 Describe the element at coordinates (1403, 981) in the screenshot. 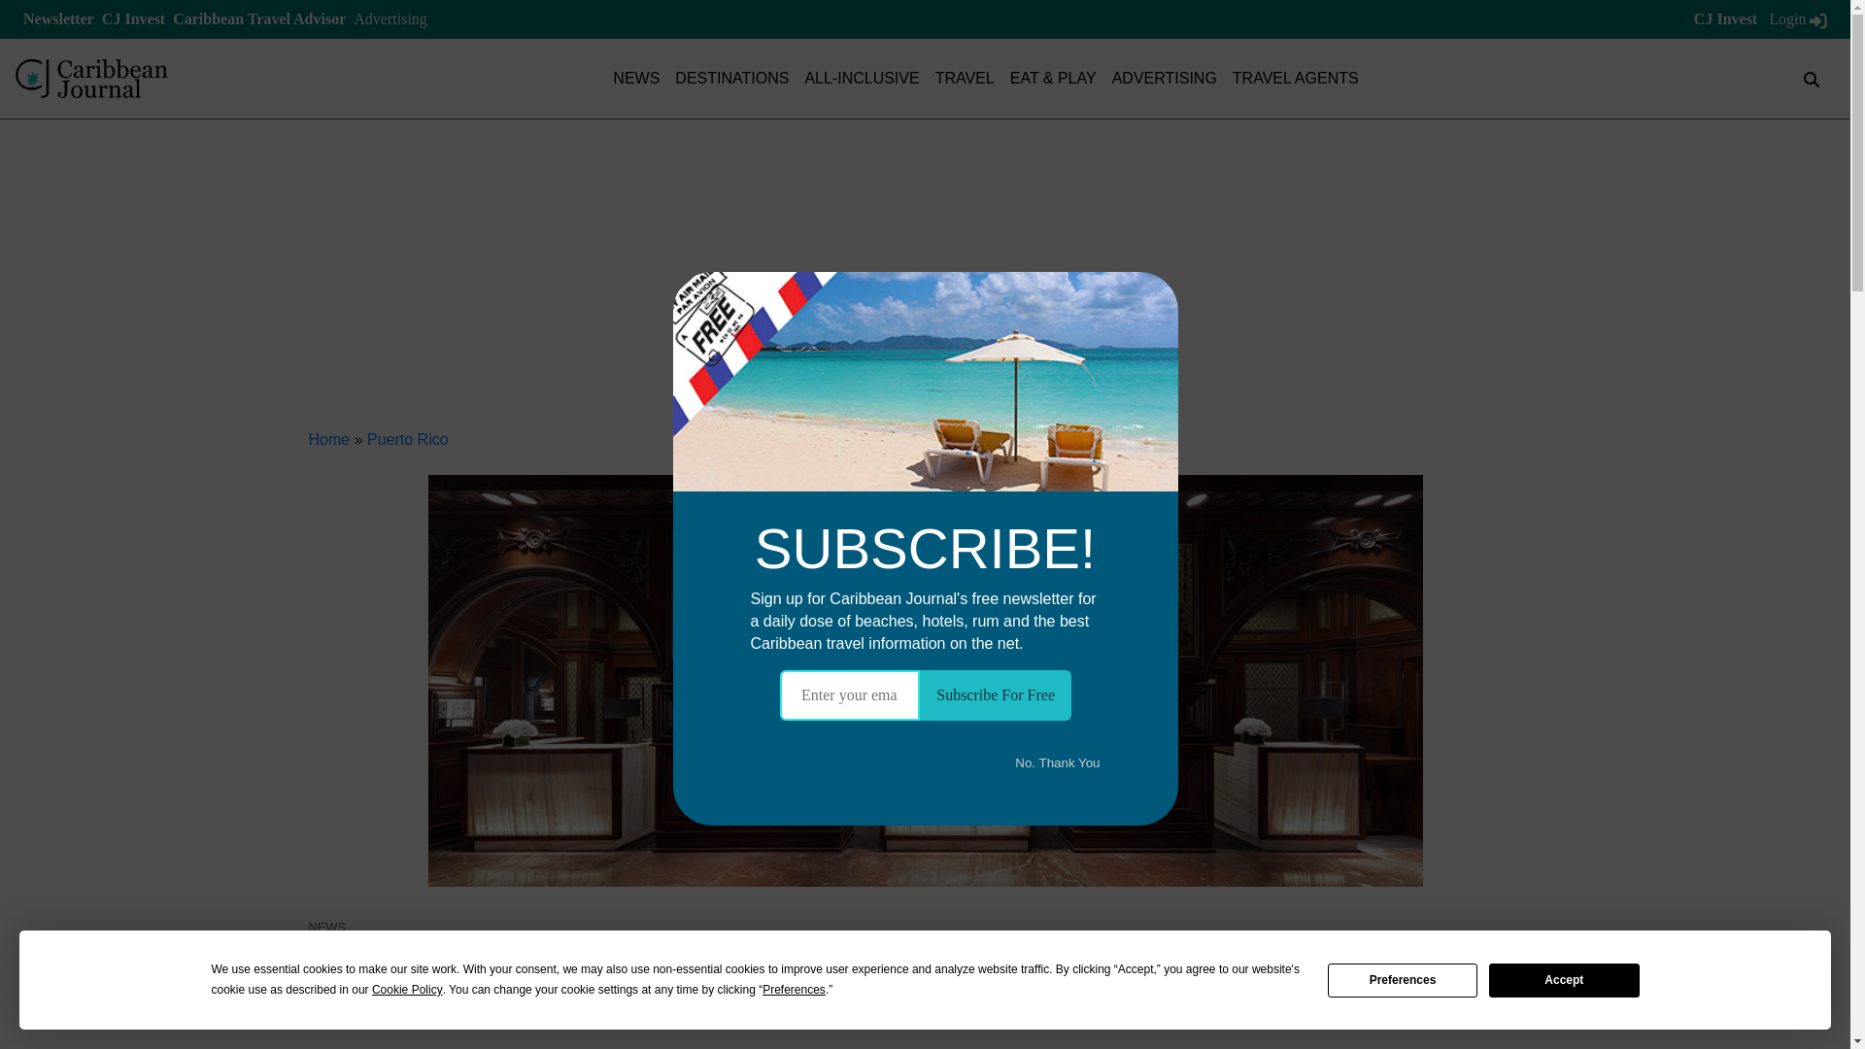

I see `Preferences` at that location.